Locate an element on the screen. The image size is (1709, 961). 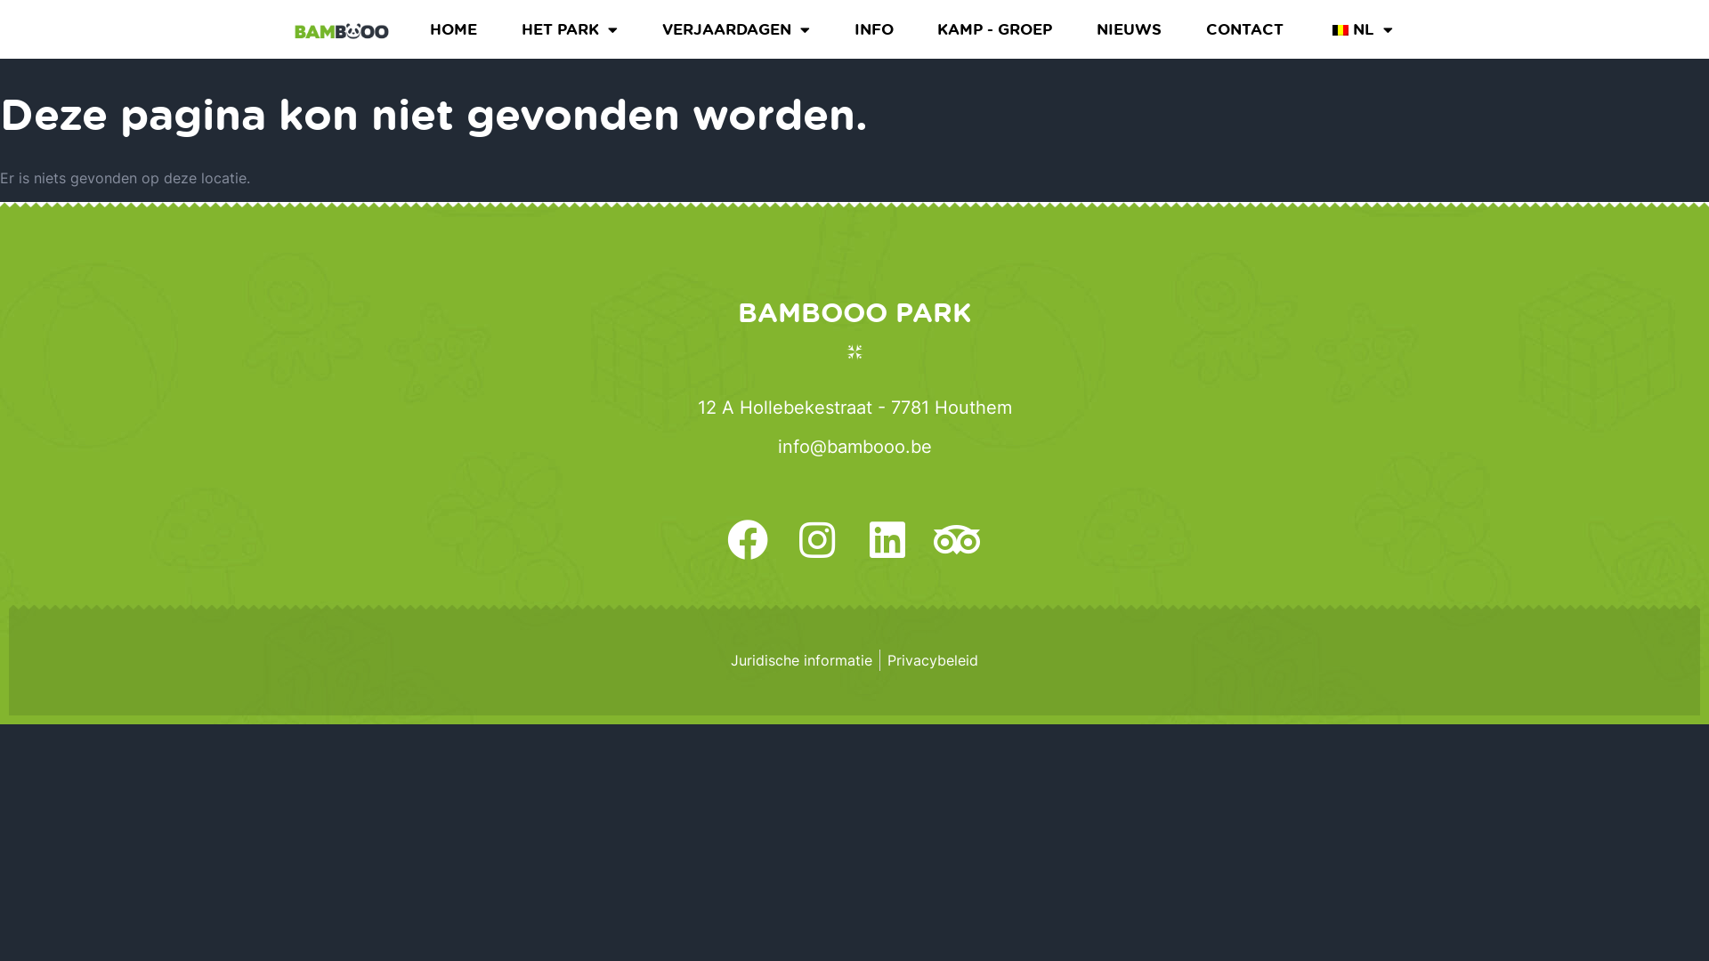
KAMP - GROEP is located at coordinates (995, 29).